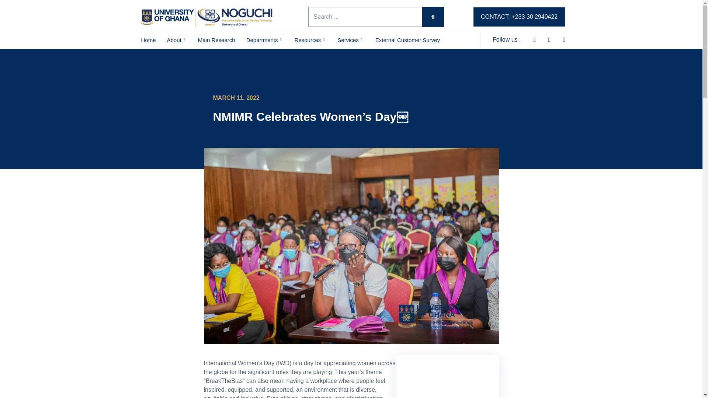  What do you see at coordinates (216, 40) in the screenshot?
I see `Main Research` at bounding box center [216, 40].